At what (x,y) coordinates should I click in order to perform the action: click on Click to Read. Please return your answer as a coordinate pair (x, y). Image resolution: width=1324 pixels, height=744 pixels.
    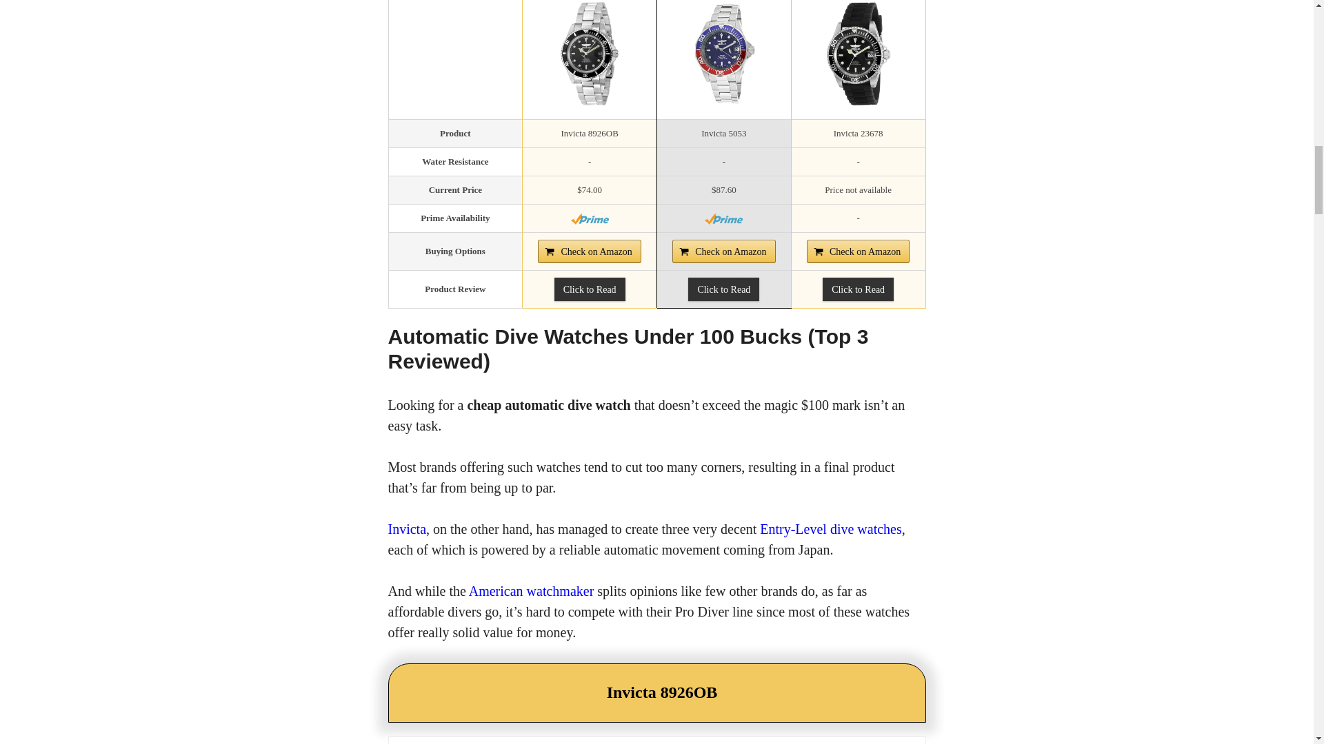
    Looking at the image, I should click on (858, 289).